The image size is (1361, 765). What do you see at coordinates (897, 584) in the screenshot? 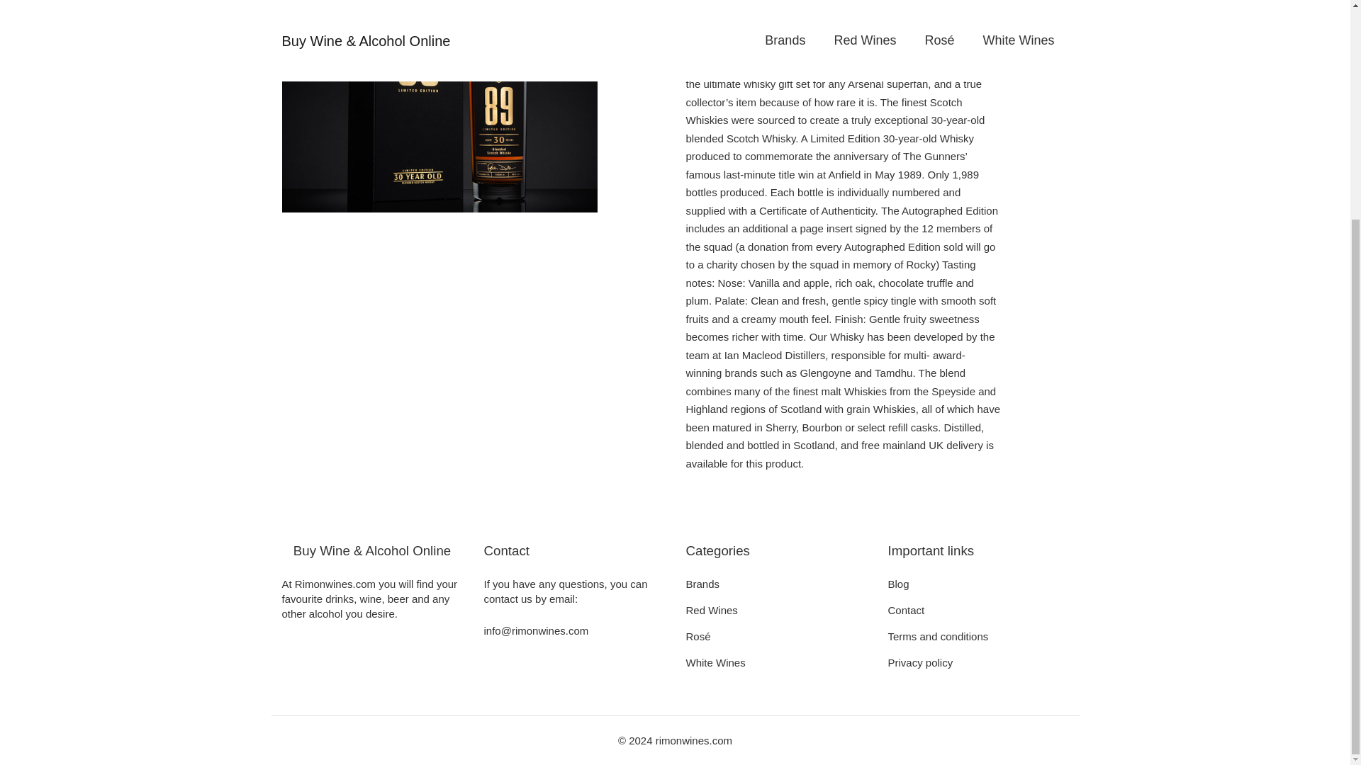
I see `Blog` at bounding box center [897, 584].